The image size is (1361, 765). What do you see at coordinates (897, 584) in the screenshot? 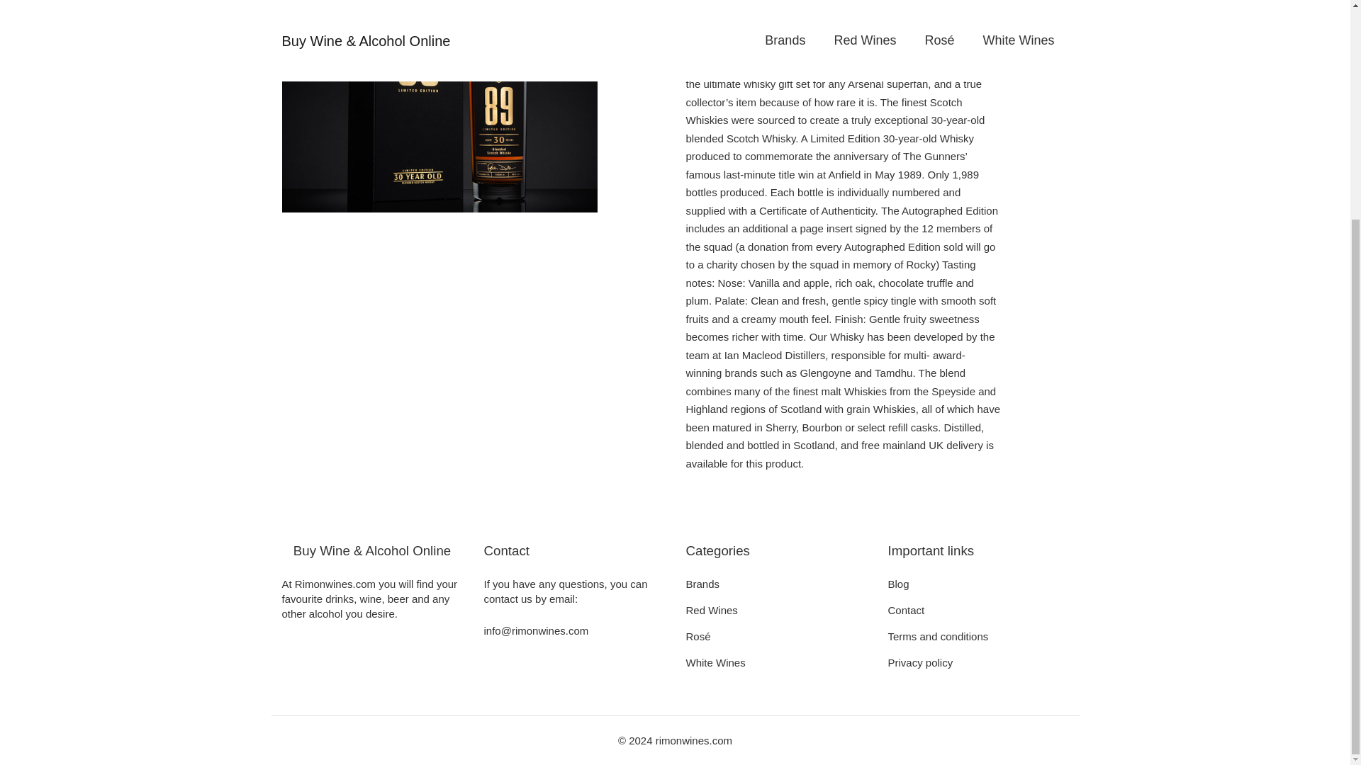
I see `Blog` at bounding box center [897, 584].